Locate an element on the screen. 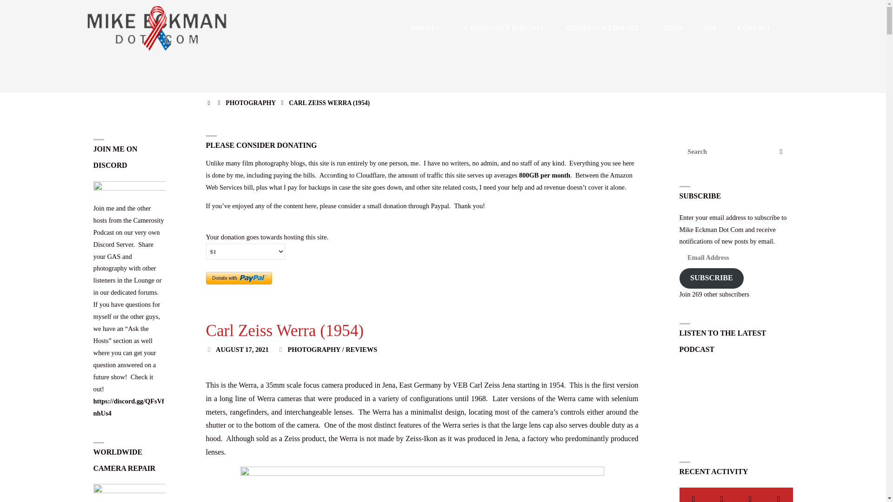  Home is located at coordinates (209, 102).